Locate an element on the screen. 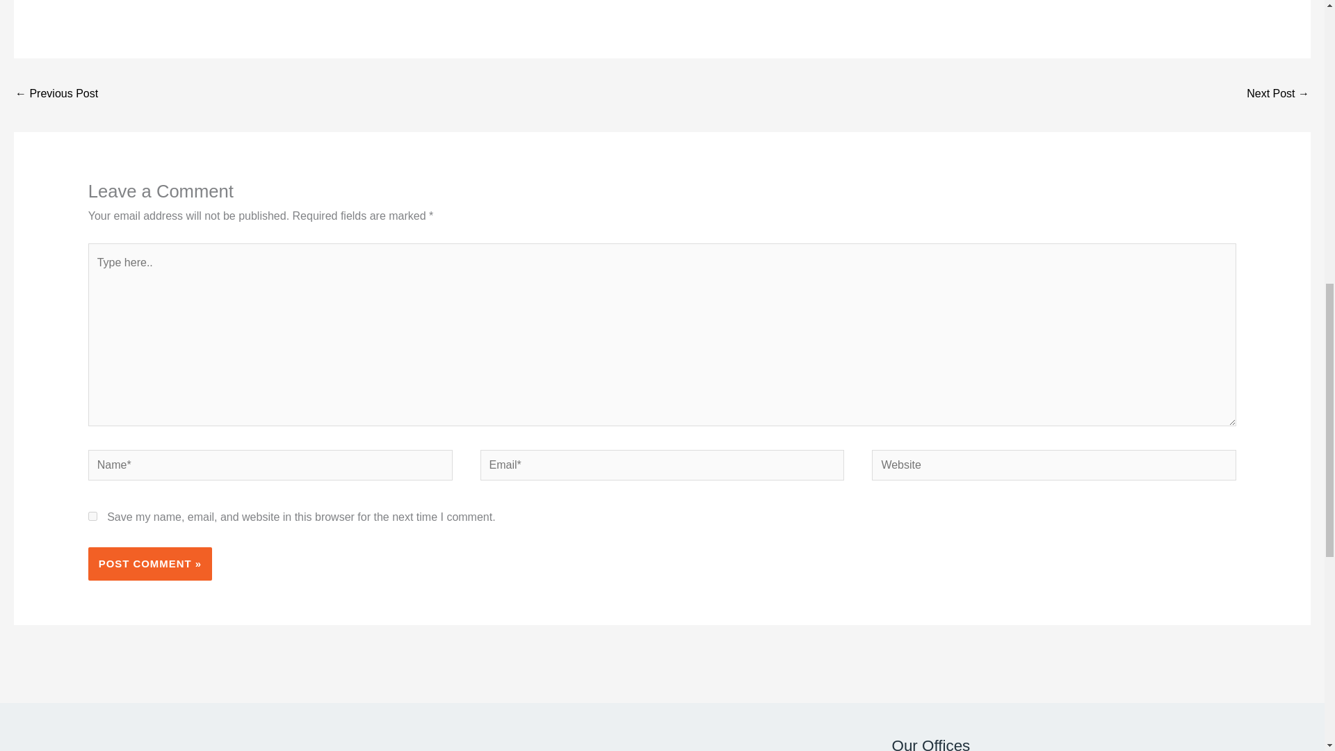  yes is located at coordinates (92, 516).